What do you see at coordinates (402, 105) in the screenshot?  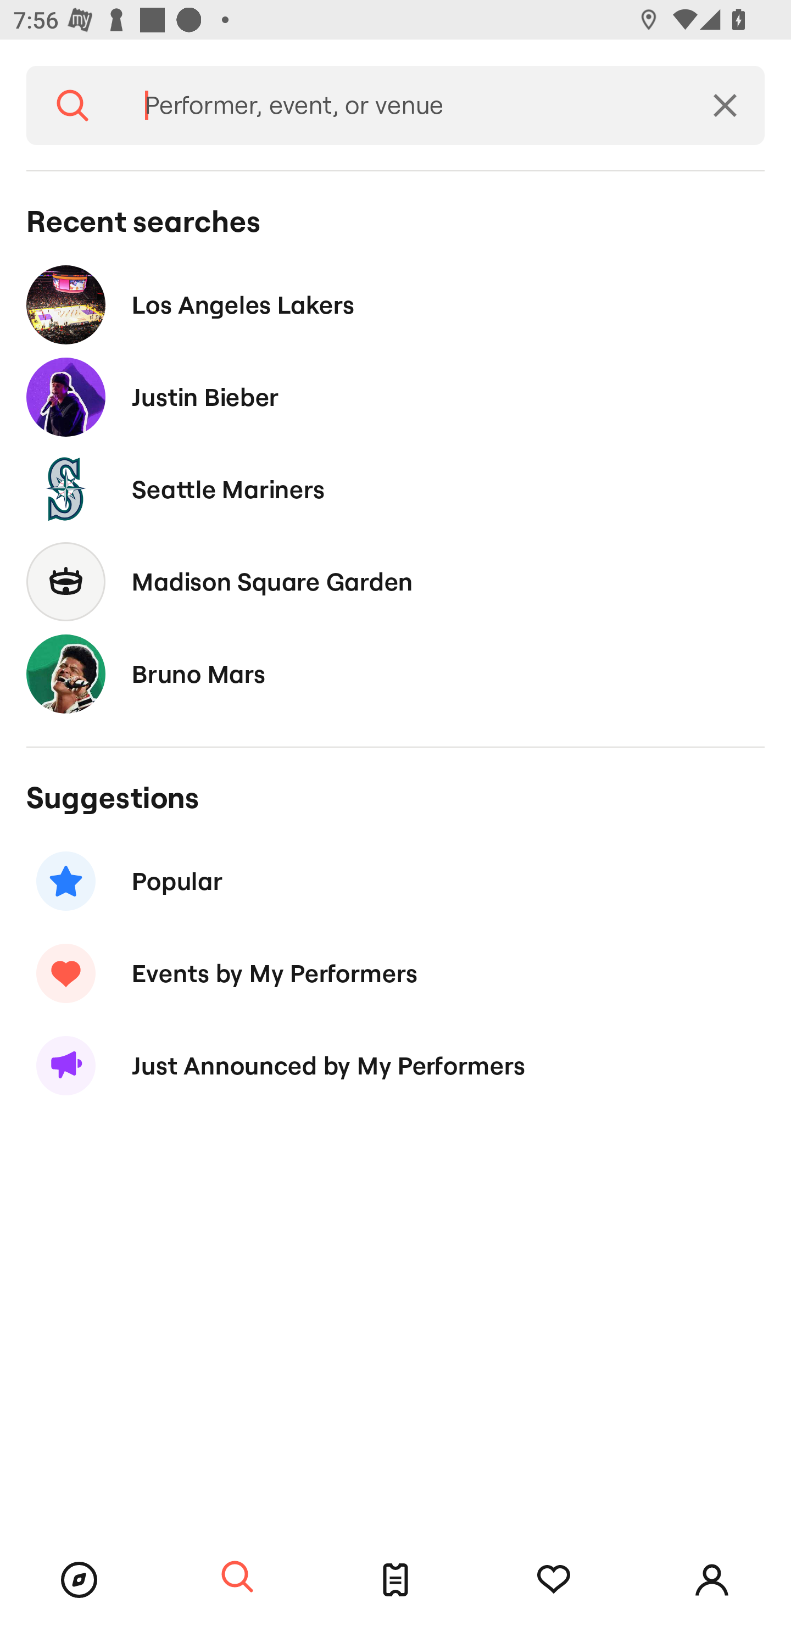 I see `Performer, event, or venue` at bounding box center [402, 105].